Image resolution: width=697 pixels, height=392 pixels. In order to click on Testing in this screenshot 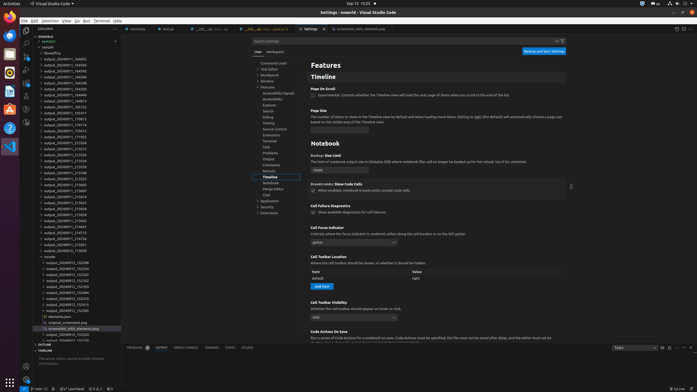, I will do `click(26, 96)`.